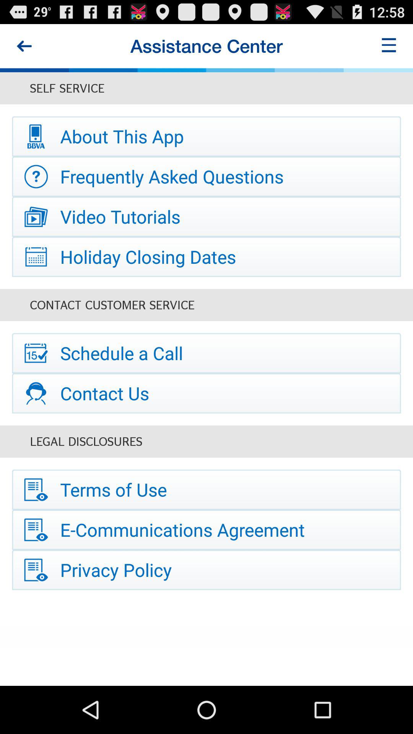  I want to click on this button is used to find a some other hidden options, so click(389, 46).